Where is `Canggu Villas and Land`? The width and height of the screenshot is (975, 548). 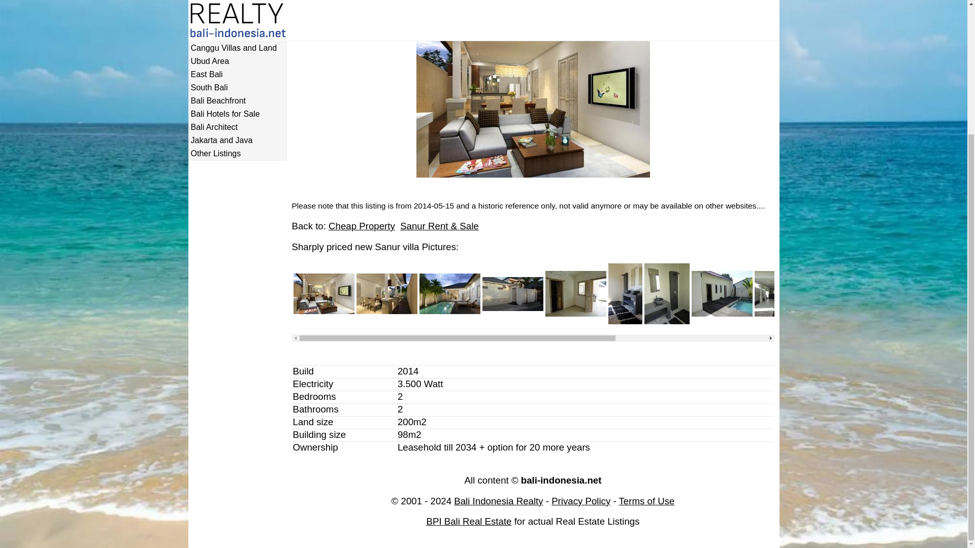 Canggu Villas and Land is located at coordinates (237, 48).